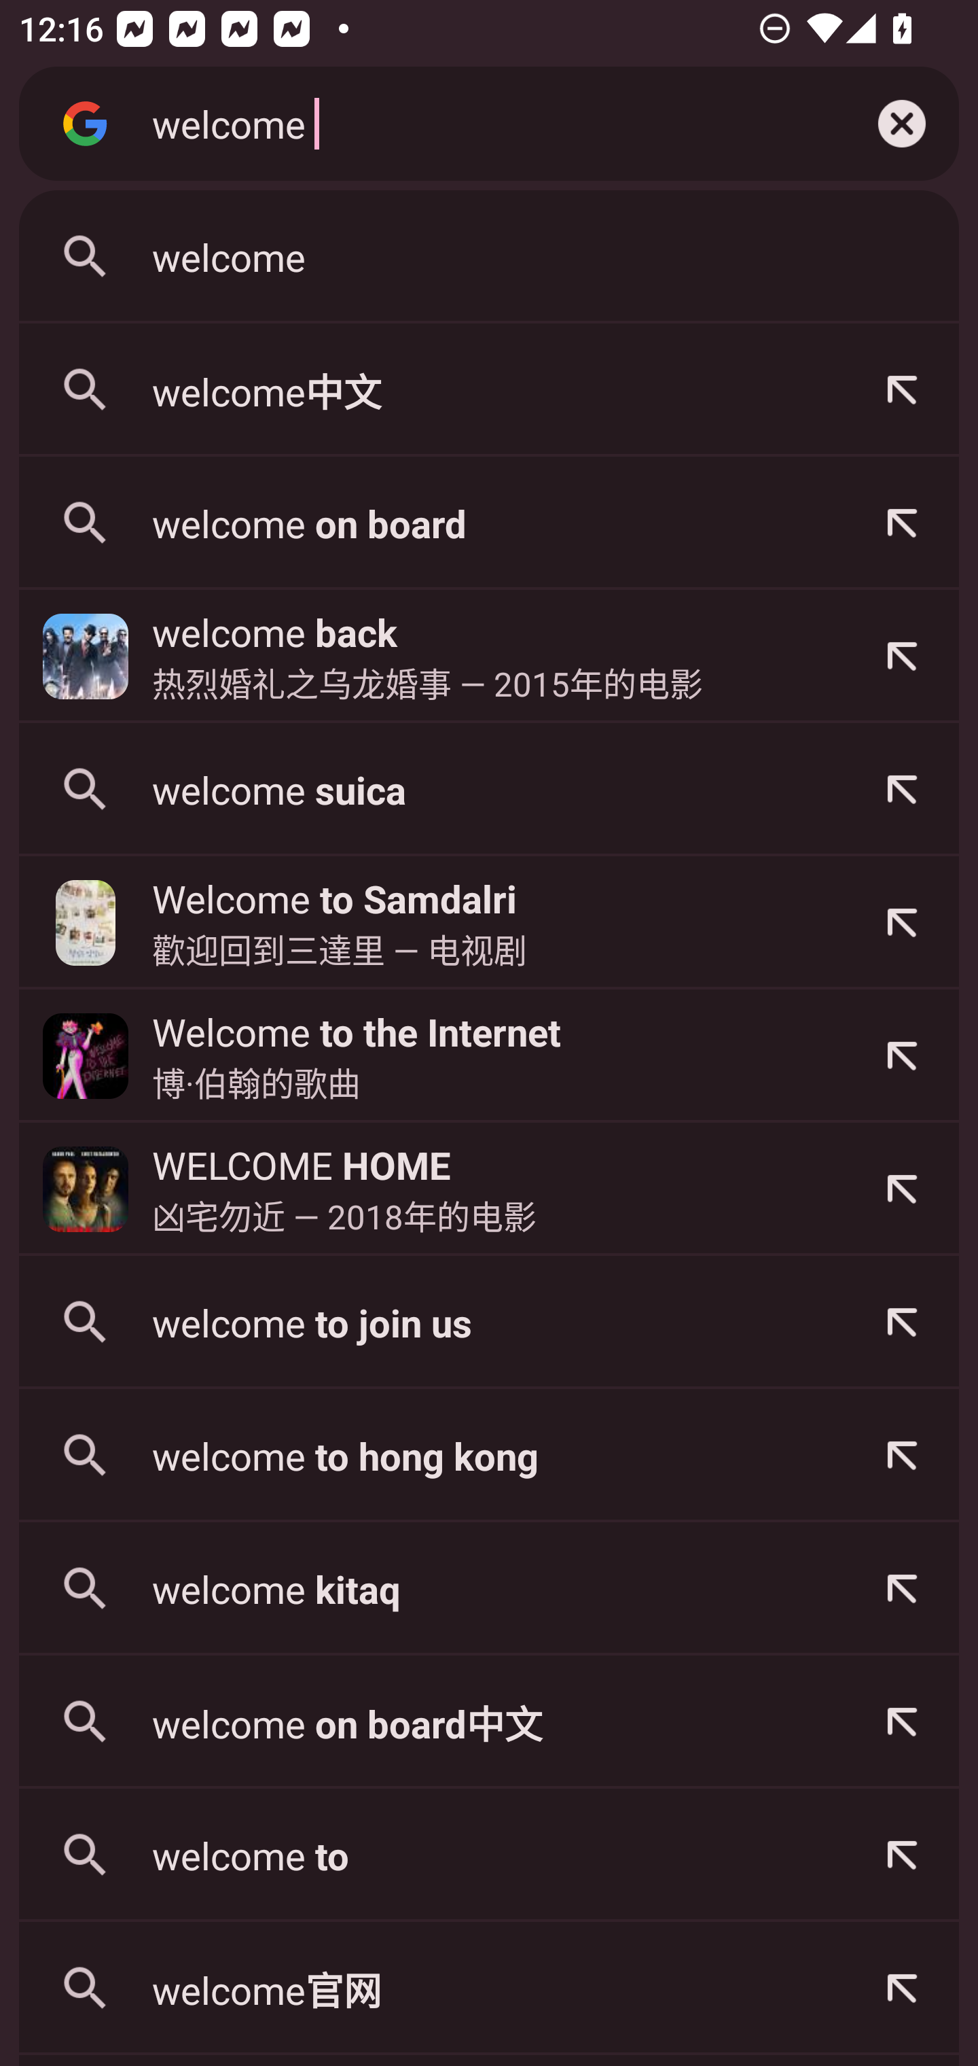 This screenshot has height=2066, width=978. Describe the element at coordinates (902, 523) in the screenshot. I see `Refine: welcome on board` at that location.